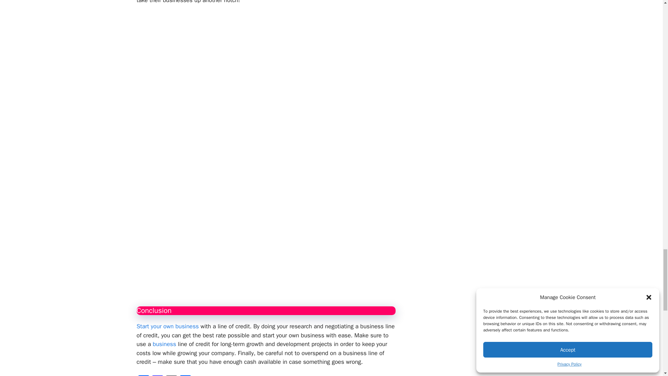 Image resolution: width=668 pixels, height=376 pixels. I want to click on Facebook, so click(143, 375).